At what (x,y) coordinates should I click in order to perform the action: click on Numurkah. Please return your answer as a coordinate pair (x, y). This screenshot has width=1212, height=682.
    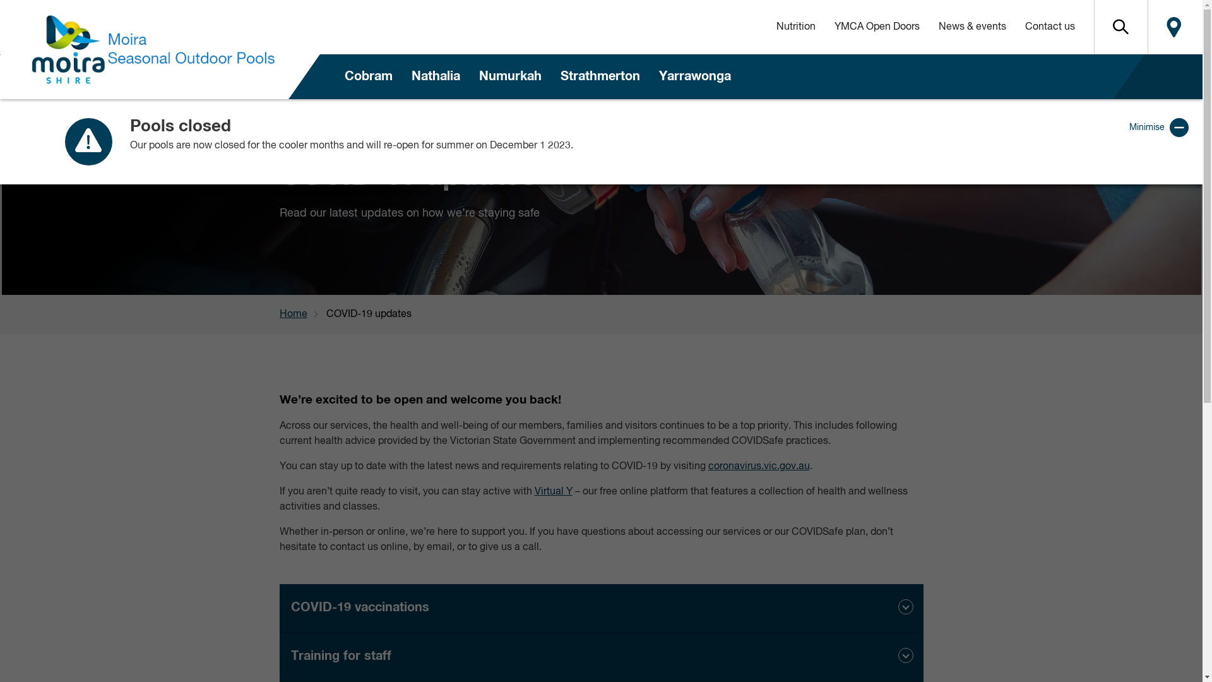
    Looking at the image, I should click on (510, 77).